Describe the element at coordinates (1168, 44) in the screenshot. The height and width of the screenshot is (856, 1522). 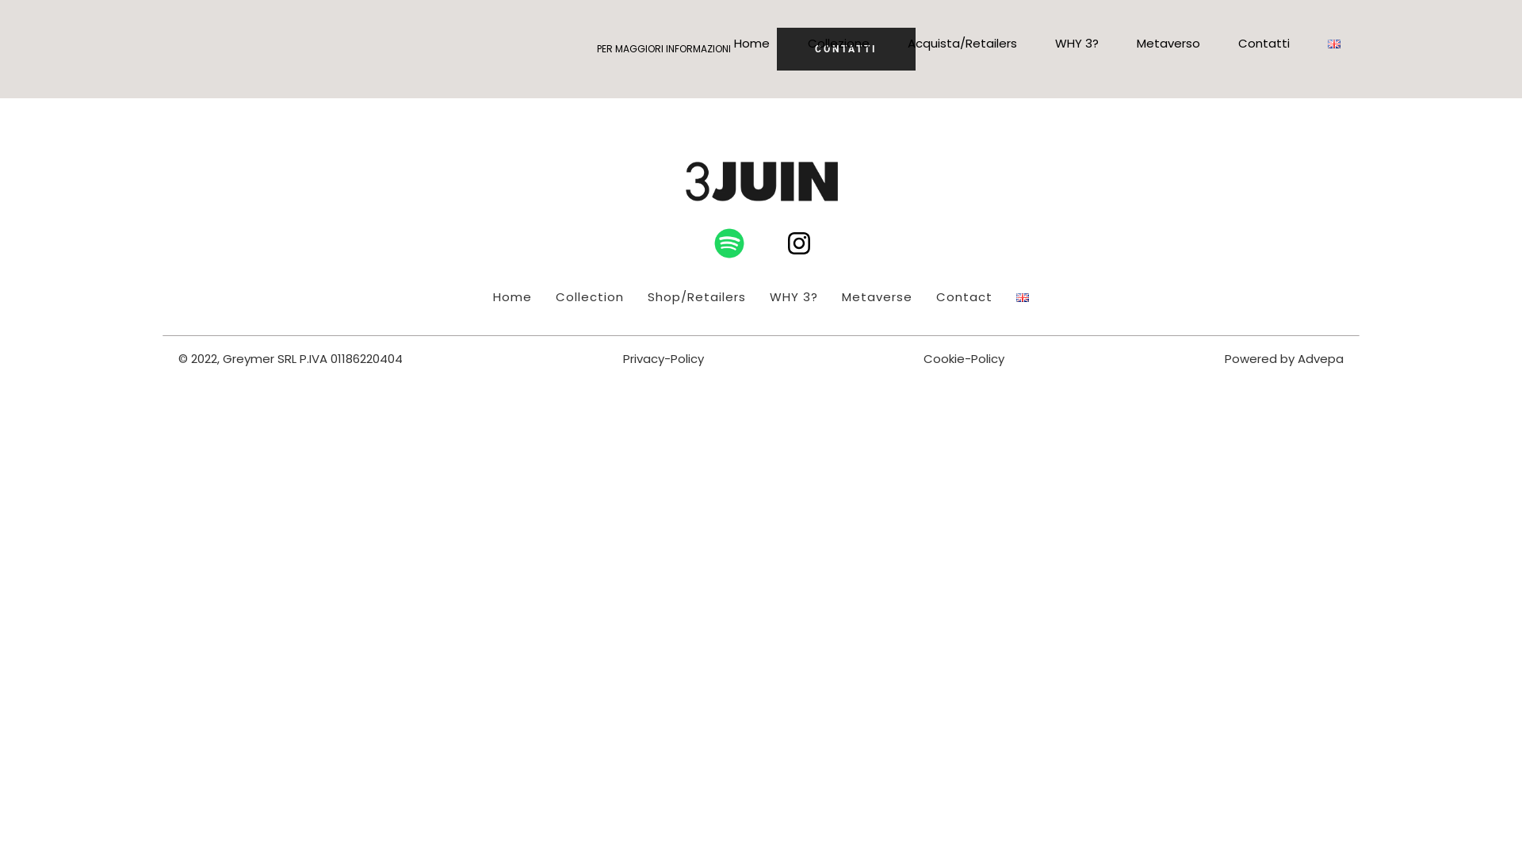
I see `Metaverso` at that location.